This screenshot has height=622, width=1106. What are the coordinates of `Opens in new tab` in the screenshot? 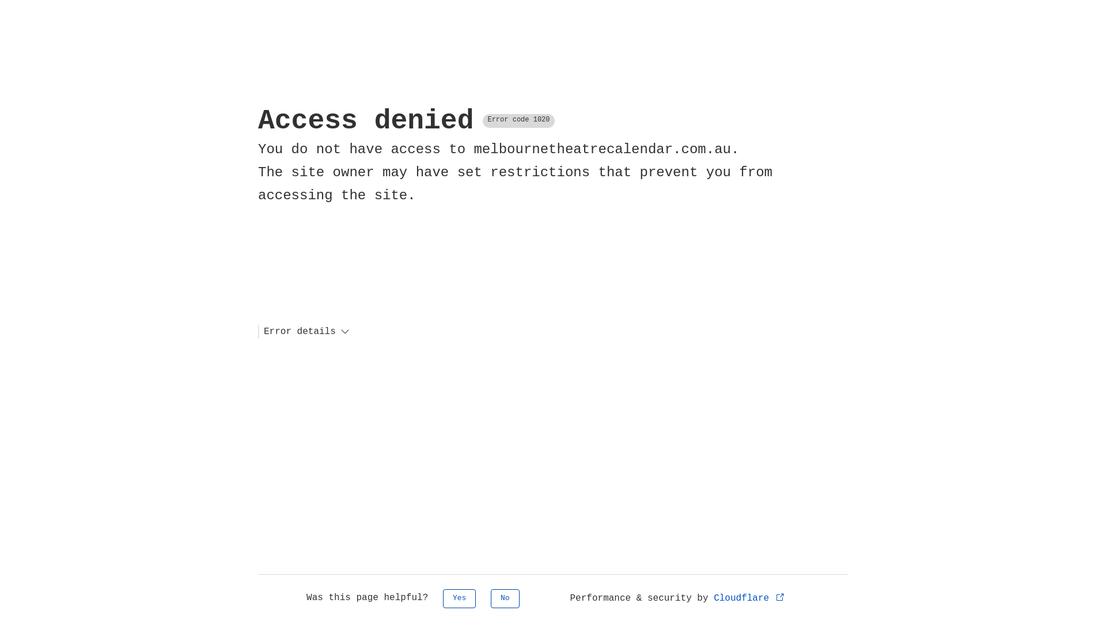 It's located at (780, 597).